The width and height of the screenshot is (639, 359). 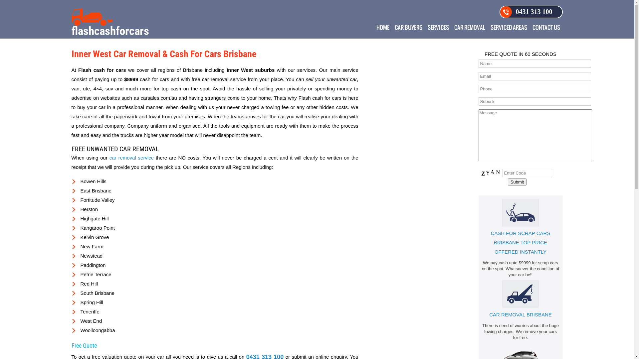 I want to click on CAR REMOVAL BRISBANE, so click(x=521, y=314).